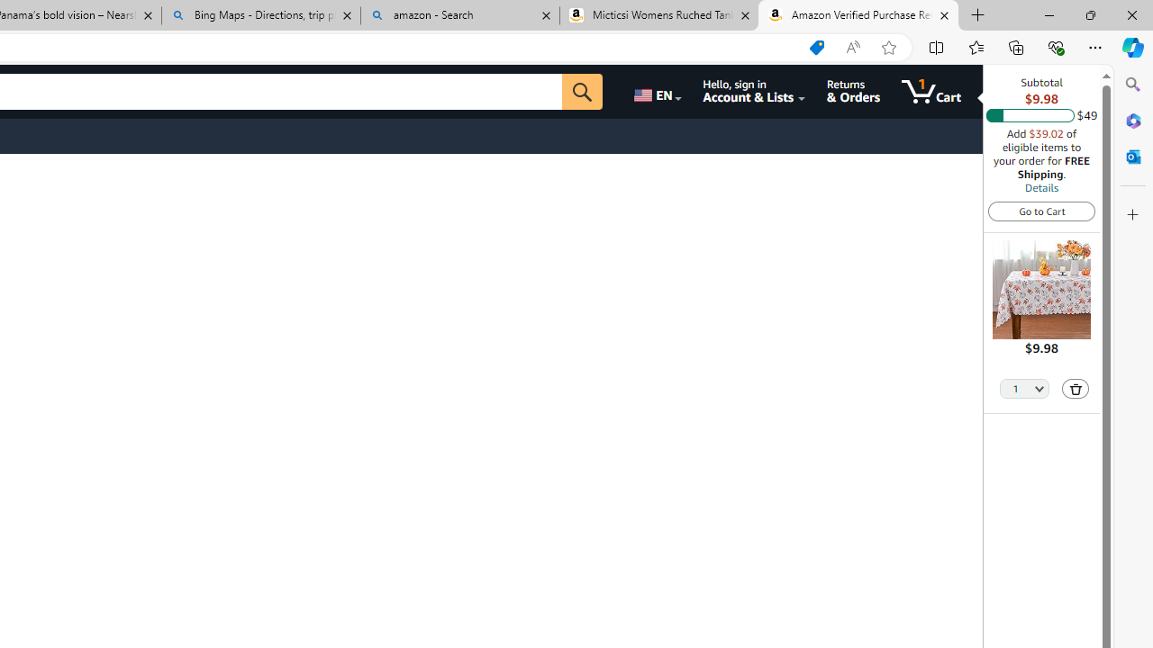 The width and height of the screenshot is (1153, 648). I want to click on Hello, sign in Account & Lists, so click(753, 92).